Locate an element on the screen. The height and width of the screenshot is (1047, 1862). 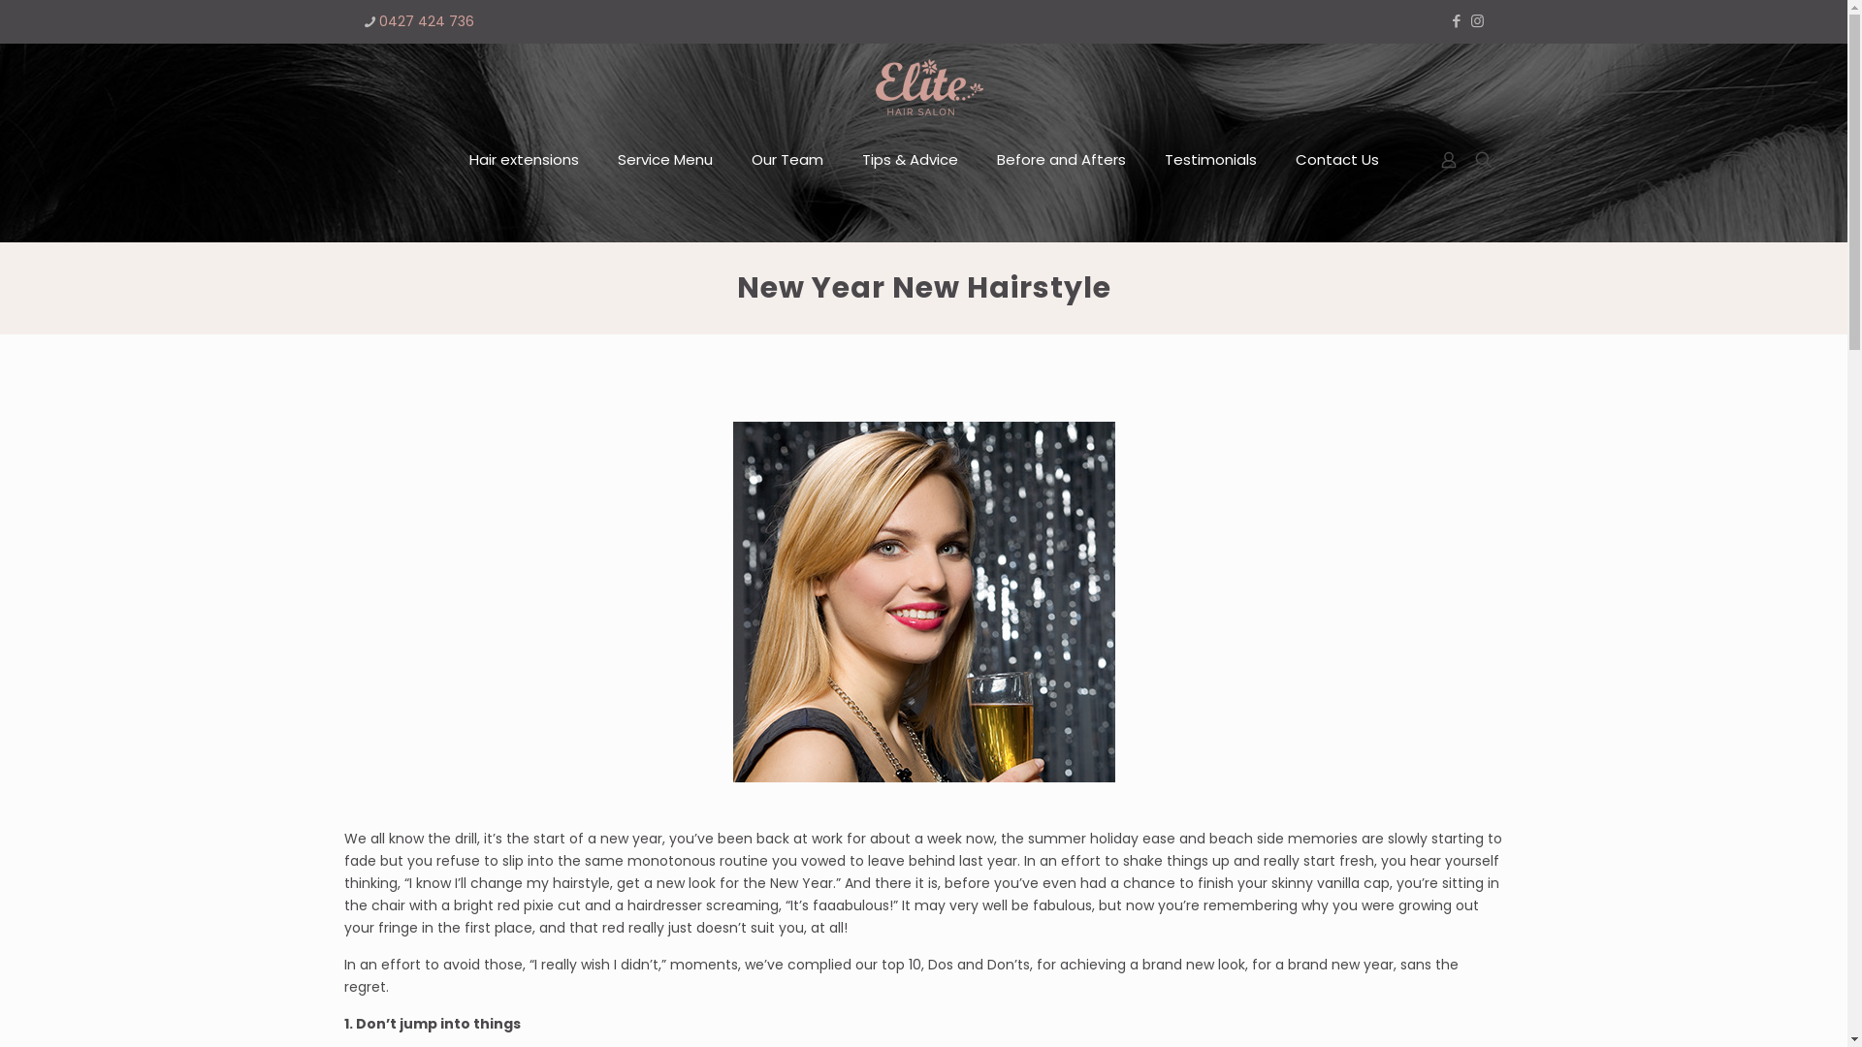
0427 424 736 is located at coordinates (426, 21).